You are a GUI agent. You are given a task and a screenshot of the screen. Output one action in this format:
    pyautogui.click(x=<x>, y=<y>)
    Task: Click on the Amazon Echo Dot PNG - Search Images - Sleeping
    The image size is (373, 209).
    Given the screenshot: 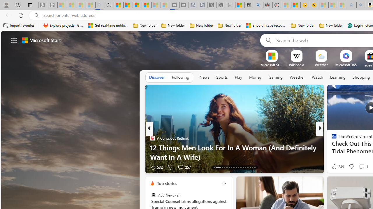 What is the action you would take?
    pyautogui.click(x=361, y=5)
    